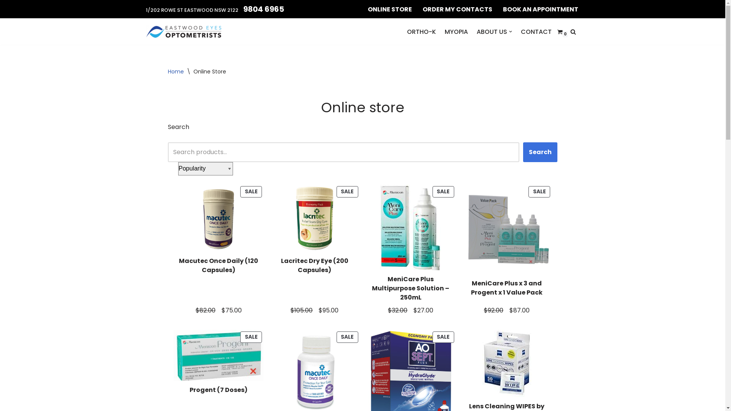 The width and height of the screenshot is (731, 411). I want to click on CONTACT, so click(536, 32).